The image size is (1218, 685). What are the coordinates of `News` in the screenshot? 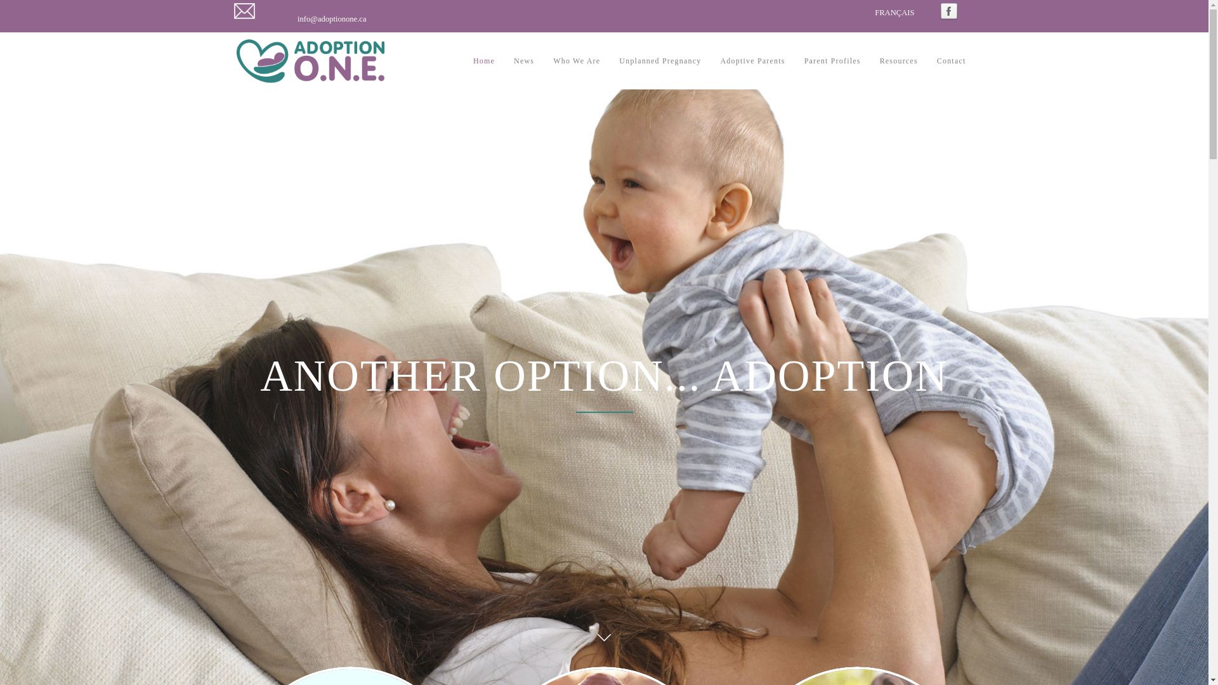 It's located at (524, 61).